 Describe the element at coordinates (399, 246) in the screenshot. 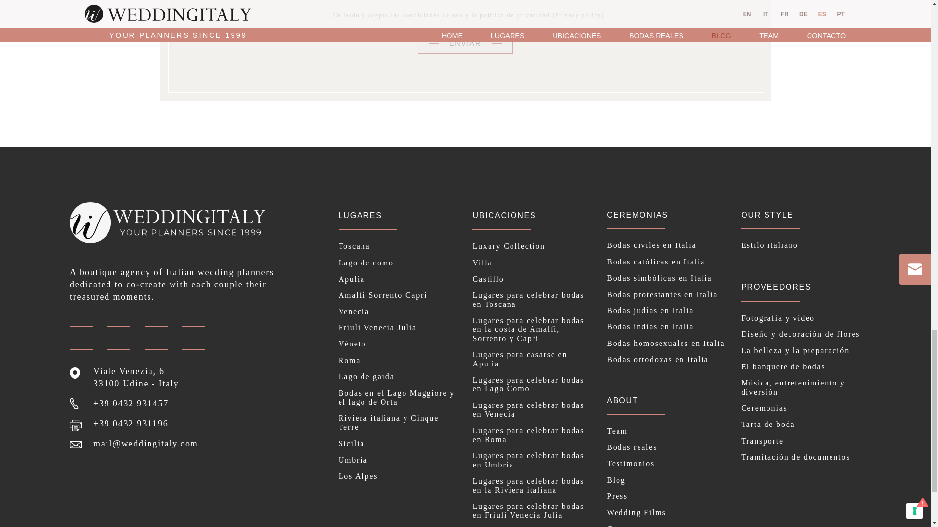

I see `Toscana` at that location.